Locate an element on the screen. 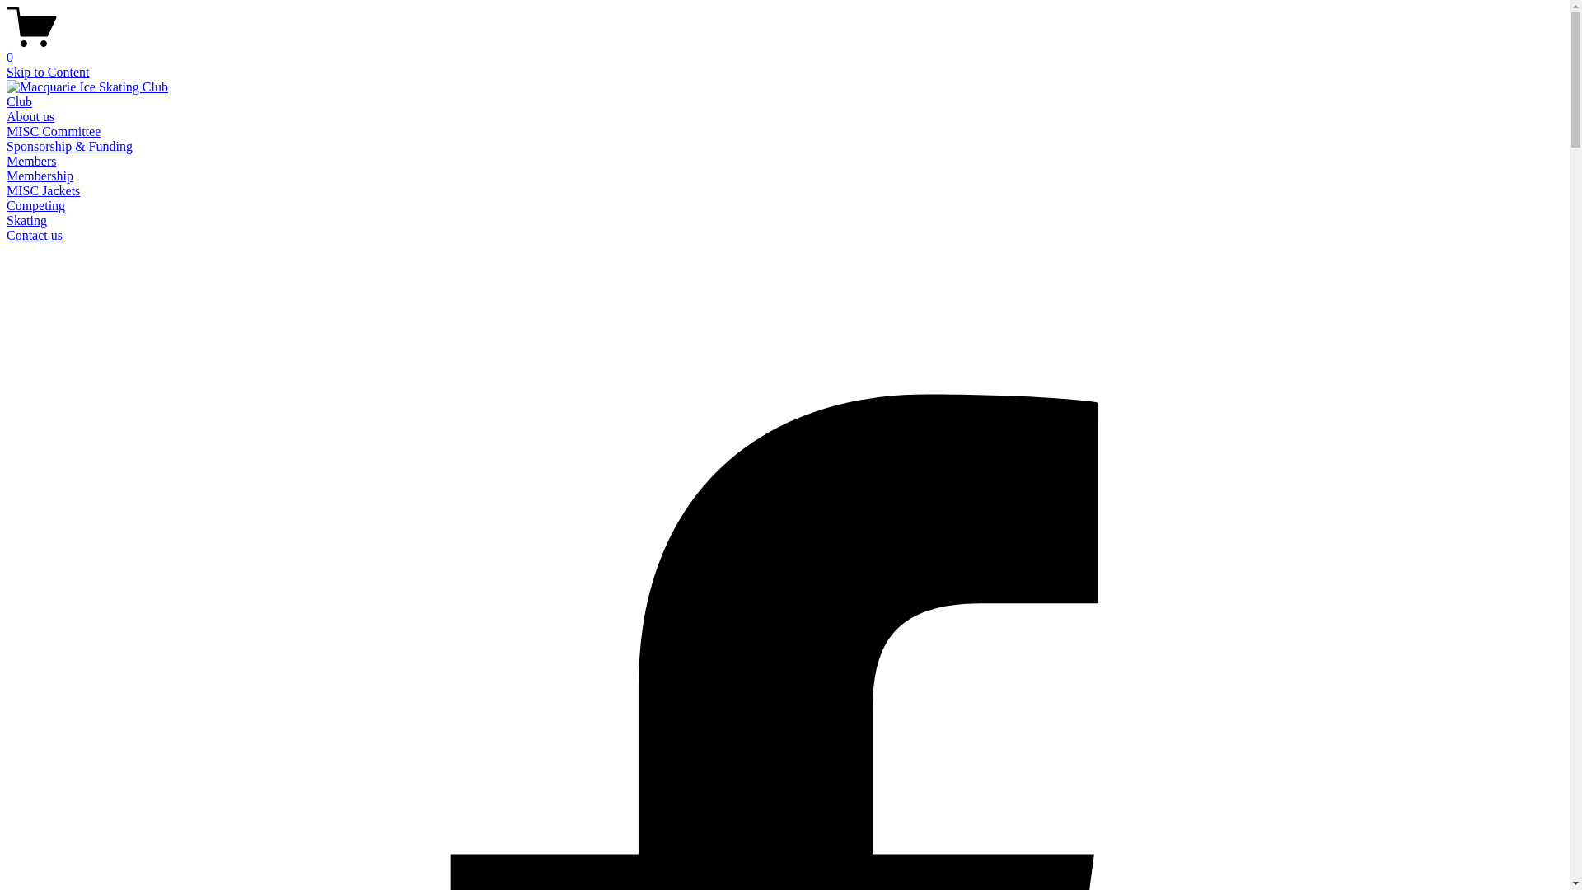  Skating is located at coordinates (26, 221).